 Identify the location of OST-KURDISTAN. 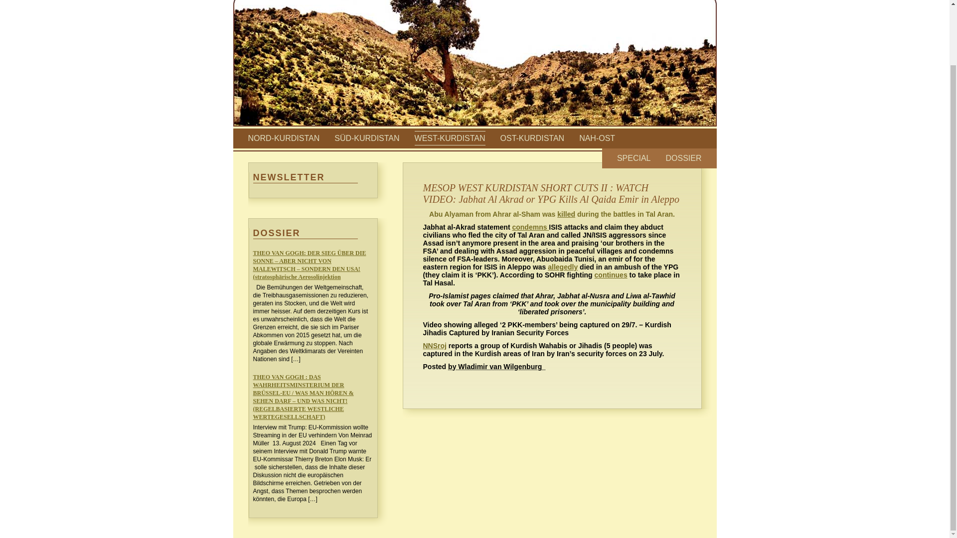
(532, 138).